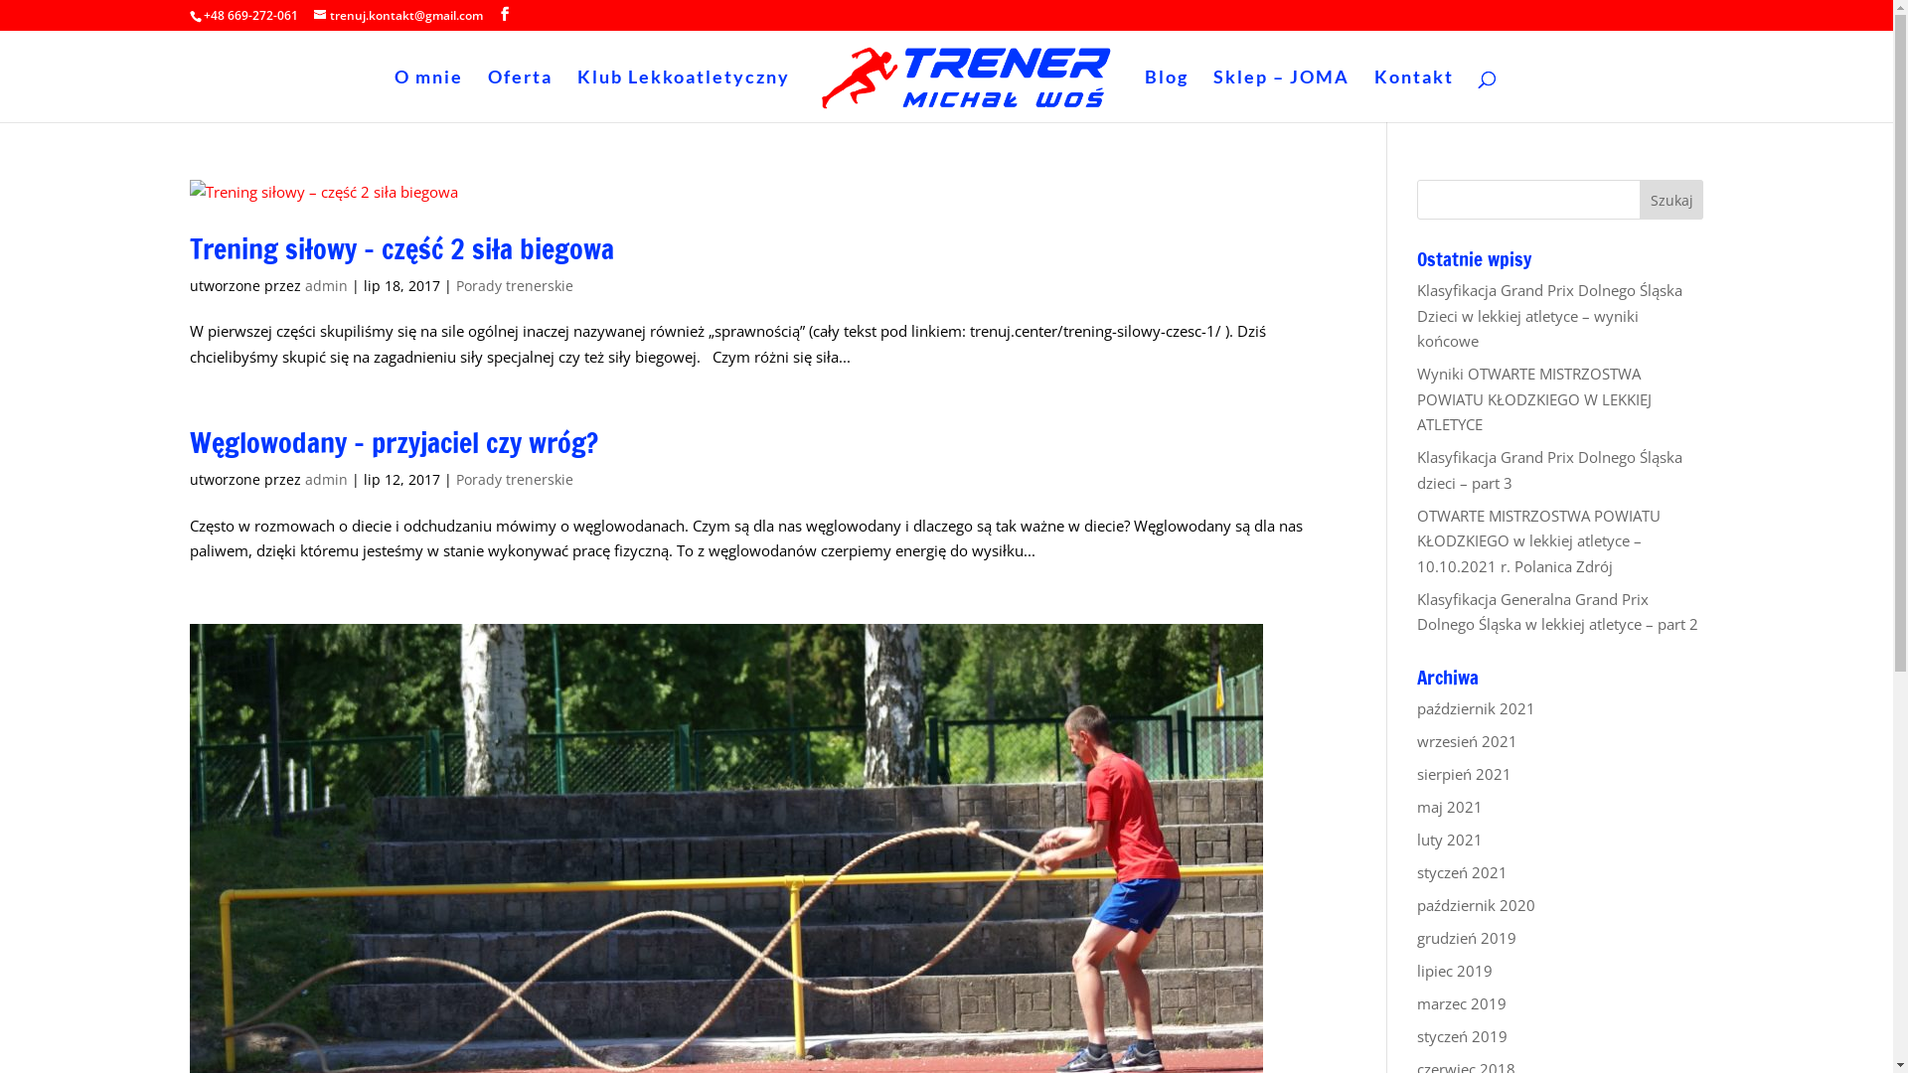 Image resolution: width=1908 pixels, height=1073 pixels. What do you see at coordinates (1462, 1003) in the screenshot?
I see `marzec 2019` at bounding box center [1462, 1003].